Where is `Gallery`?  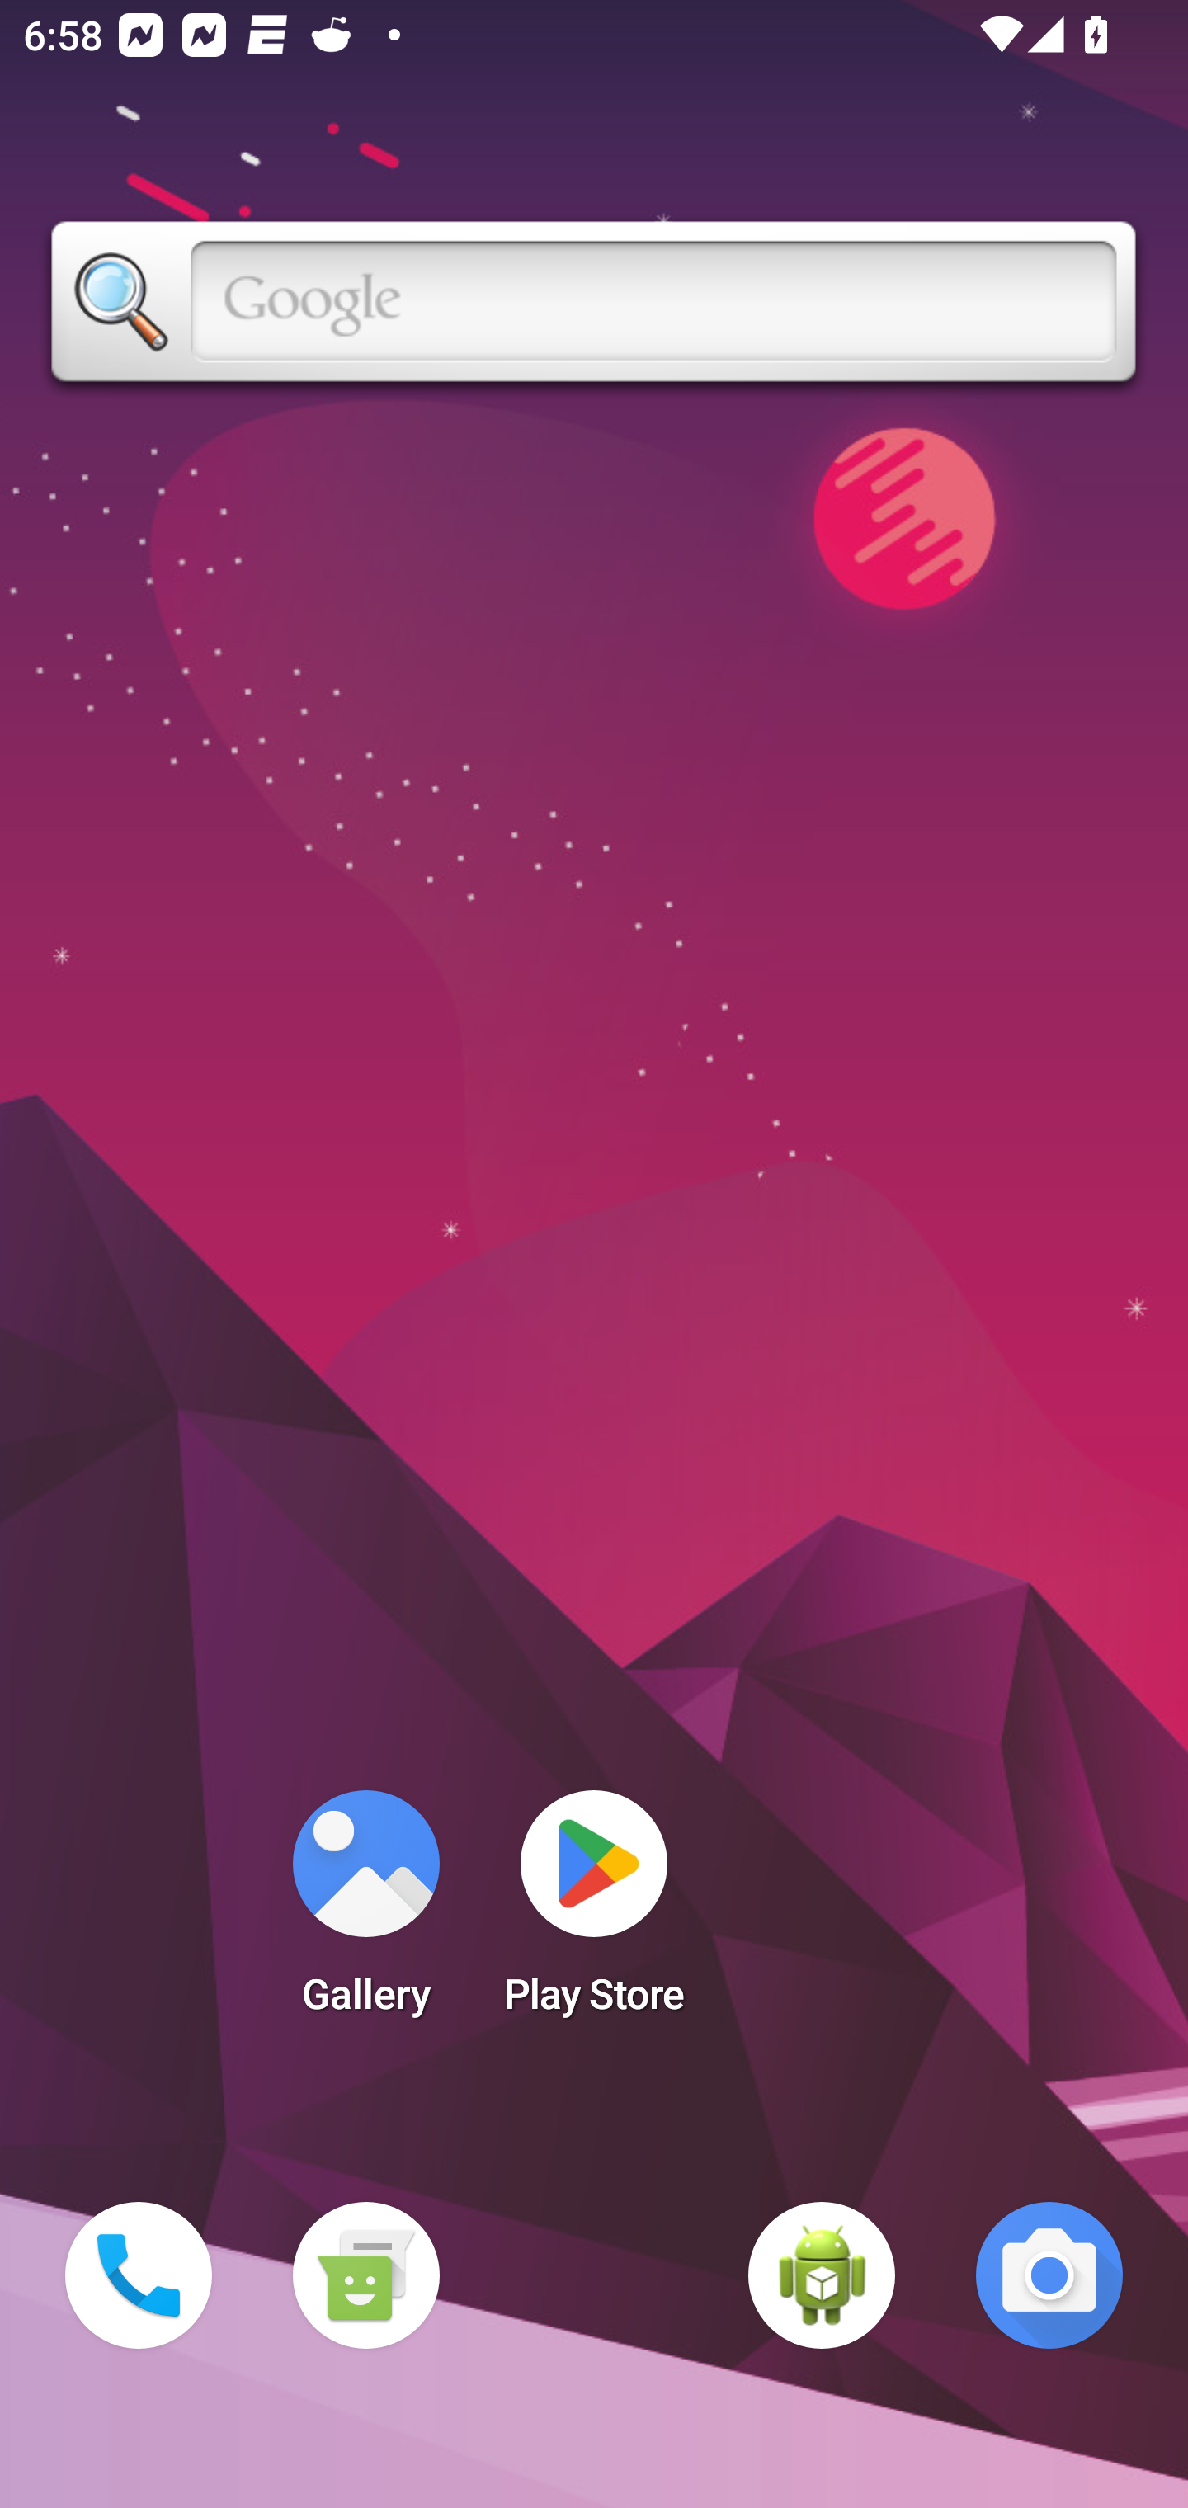 Gallery is located at coordinates (365, 1912).